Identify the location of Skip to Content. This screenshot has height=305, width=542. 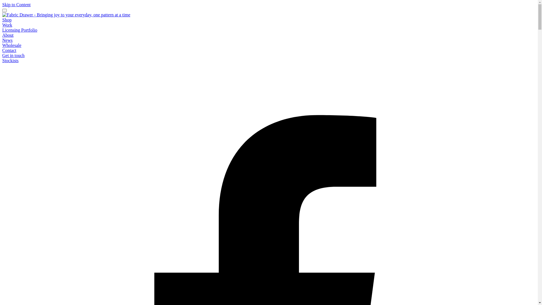
(16, 5).